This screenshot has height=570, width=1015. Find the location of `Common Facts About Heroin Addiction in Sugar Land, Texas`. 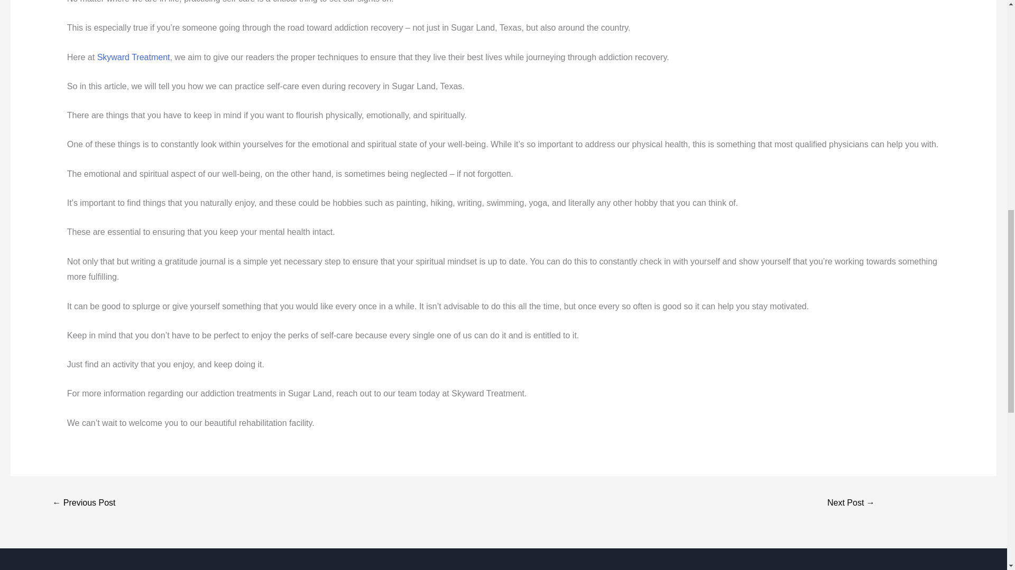

Common Facts About Heroin Addiction in Sugar Land, Texas is located at coordinates (84, 503).